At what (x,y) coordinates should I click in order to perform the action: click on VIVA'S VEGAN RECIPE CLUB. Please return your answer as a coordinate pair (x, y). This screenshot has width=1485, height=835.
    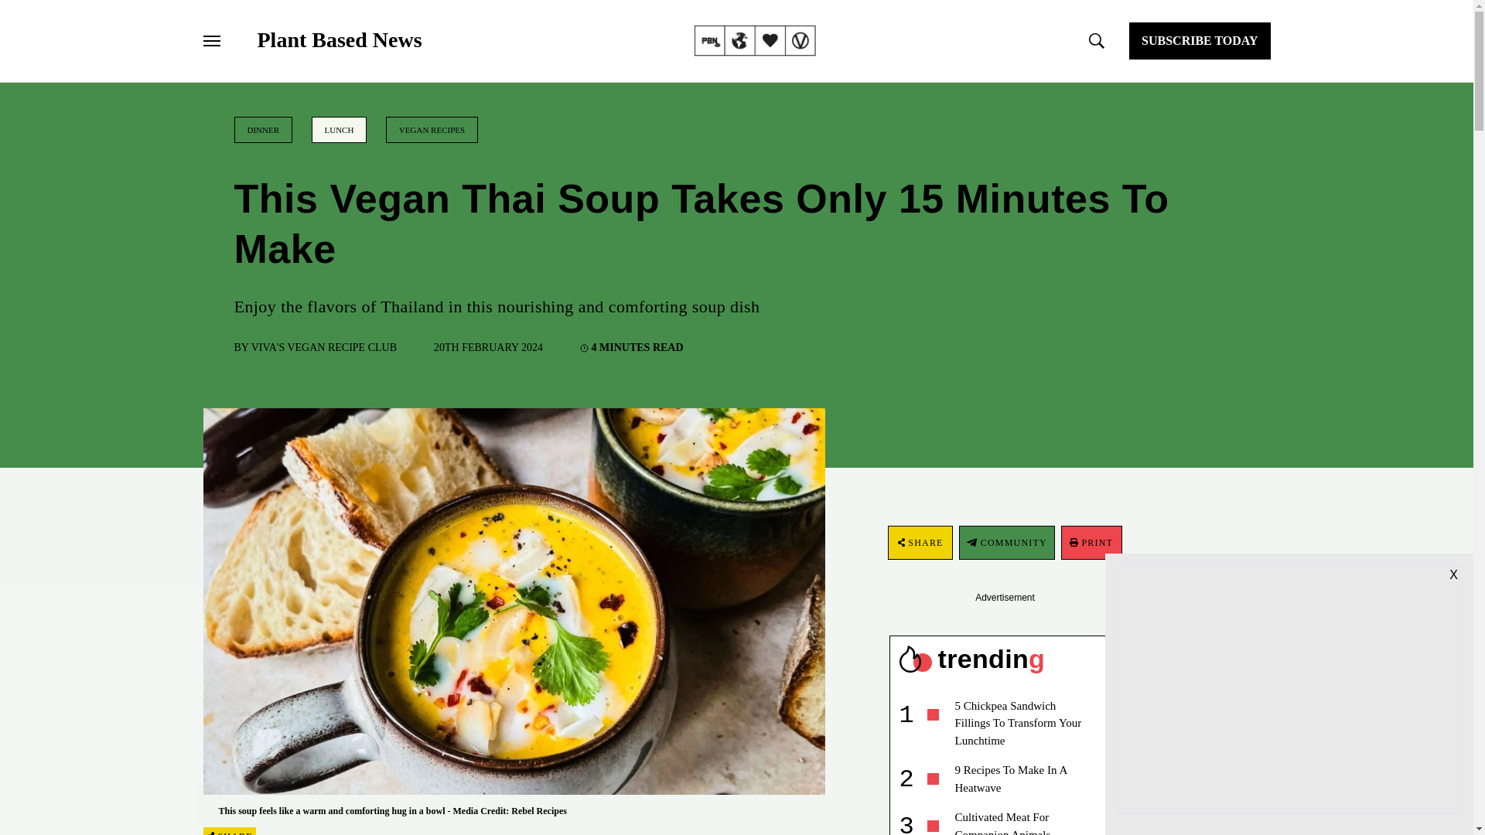
    Looking at the image, I should click on (323, 346).